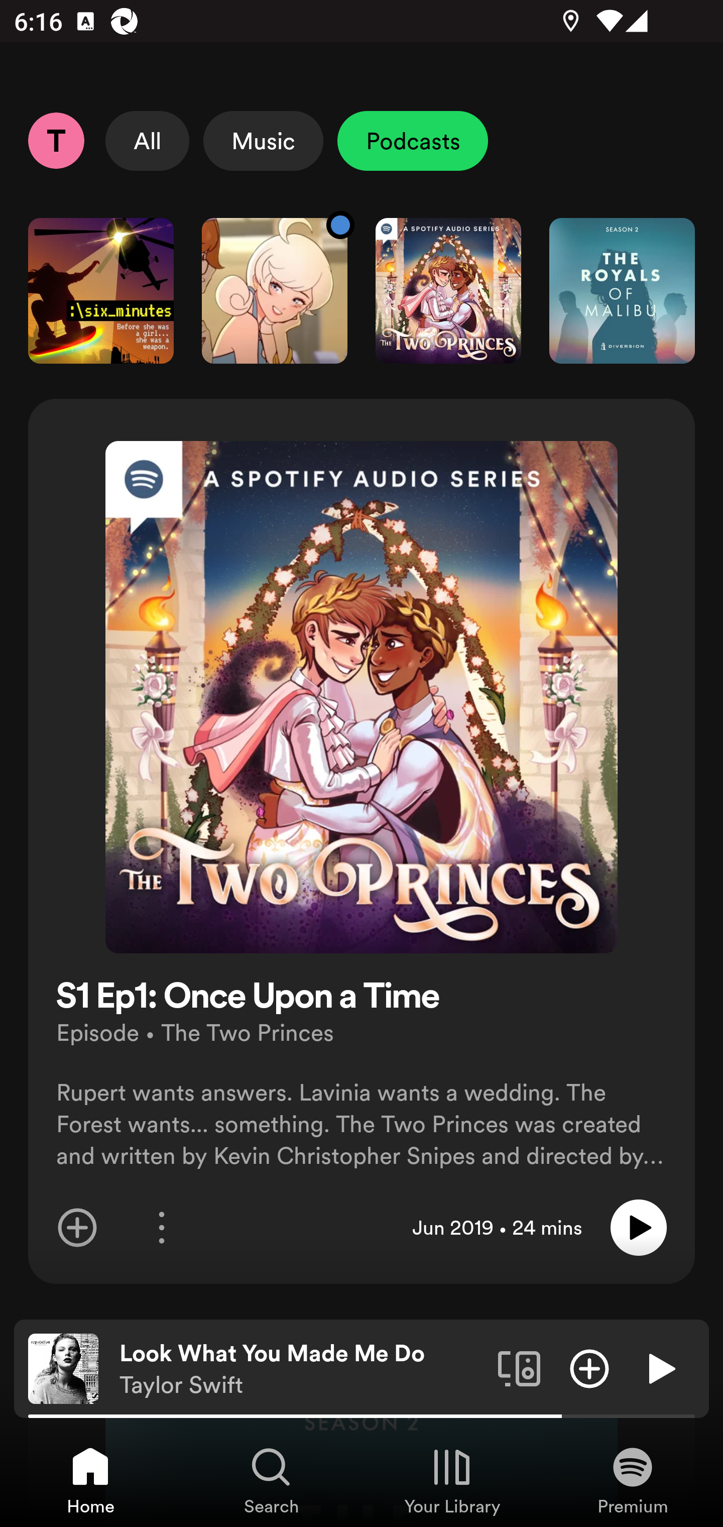 Image resolution: width=723 pixels, height=1527 pixels. What do you see at coordinates (271, 1480) in the screenshot?
I see `Search, Tab 2 of 4 Search Search` at bounding box center [271, 1480].